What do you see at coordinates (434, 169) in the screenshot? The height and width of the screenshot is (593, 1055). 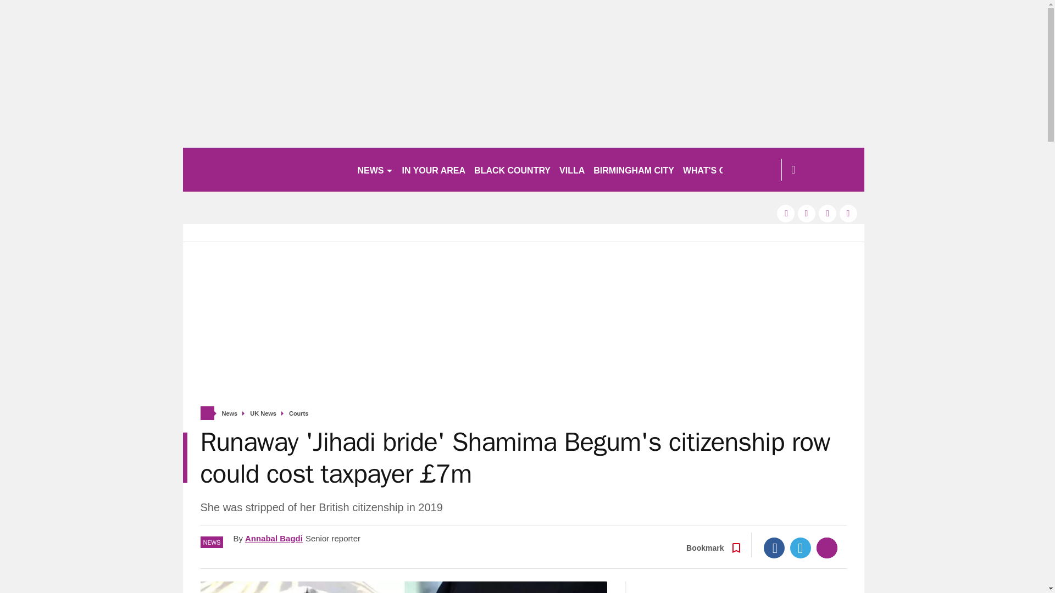 I see `IN YOUR AREA` at bounding box center [434, 169].